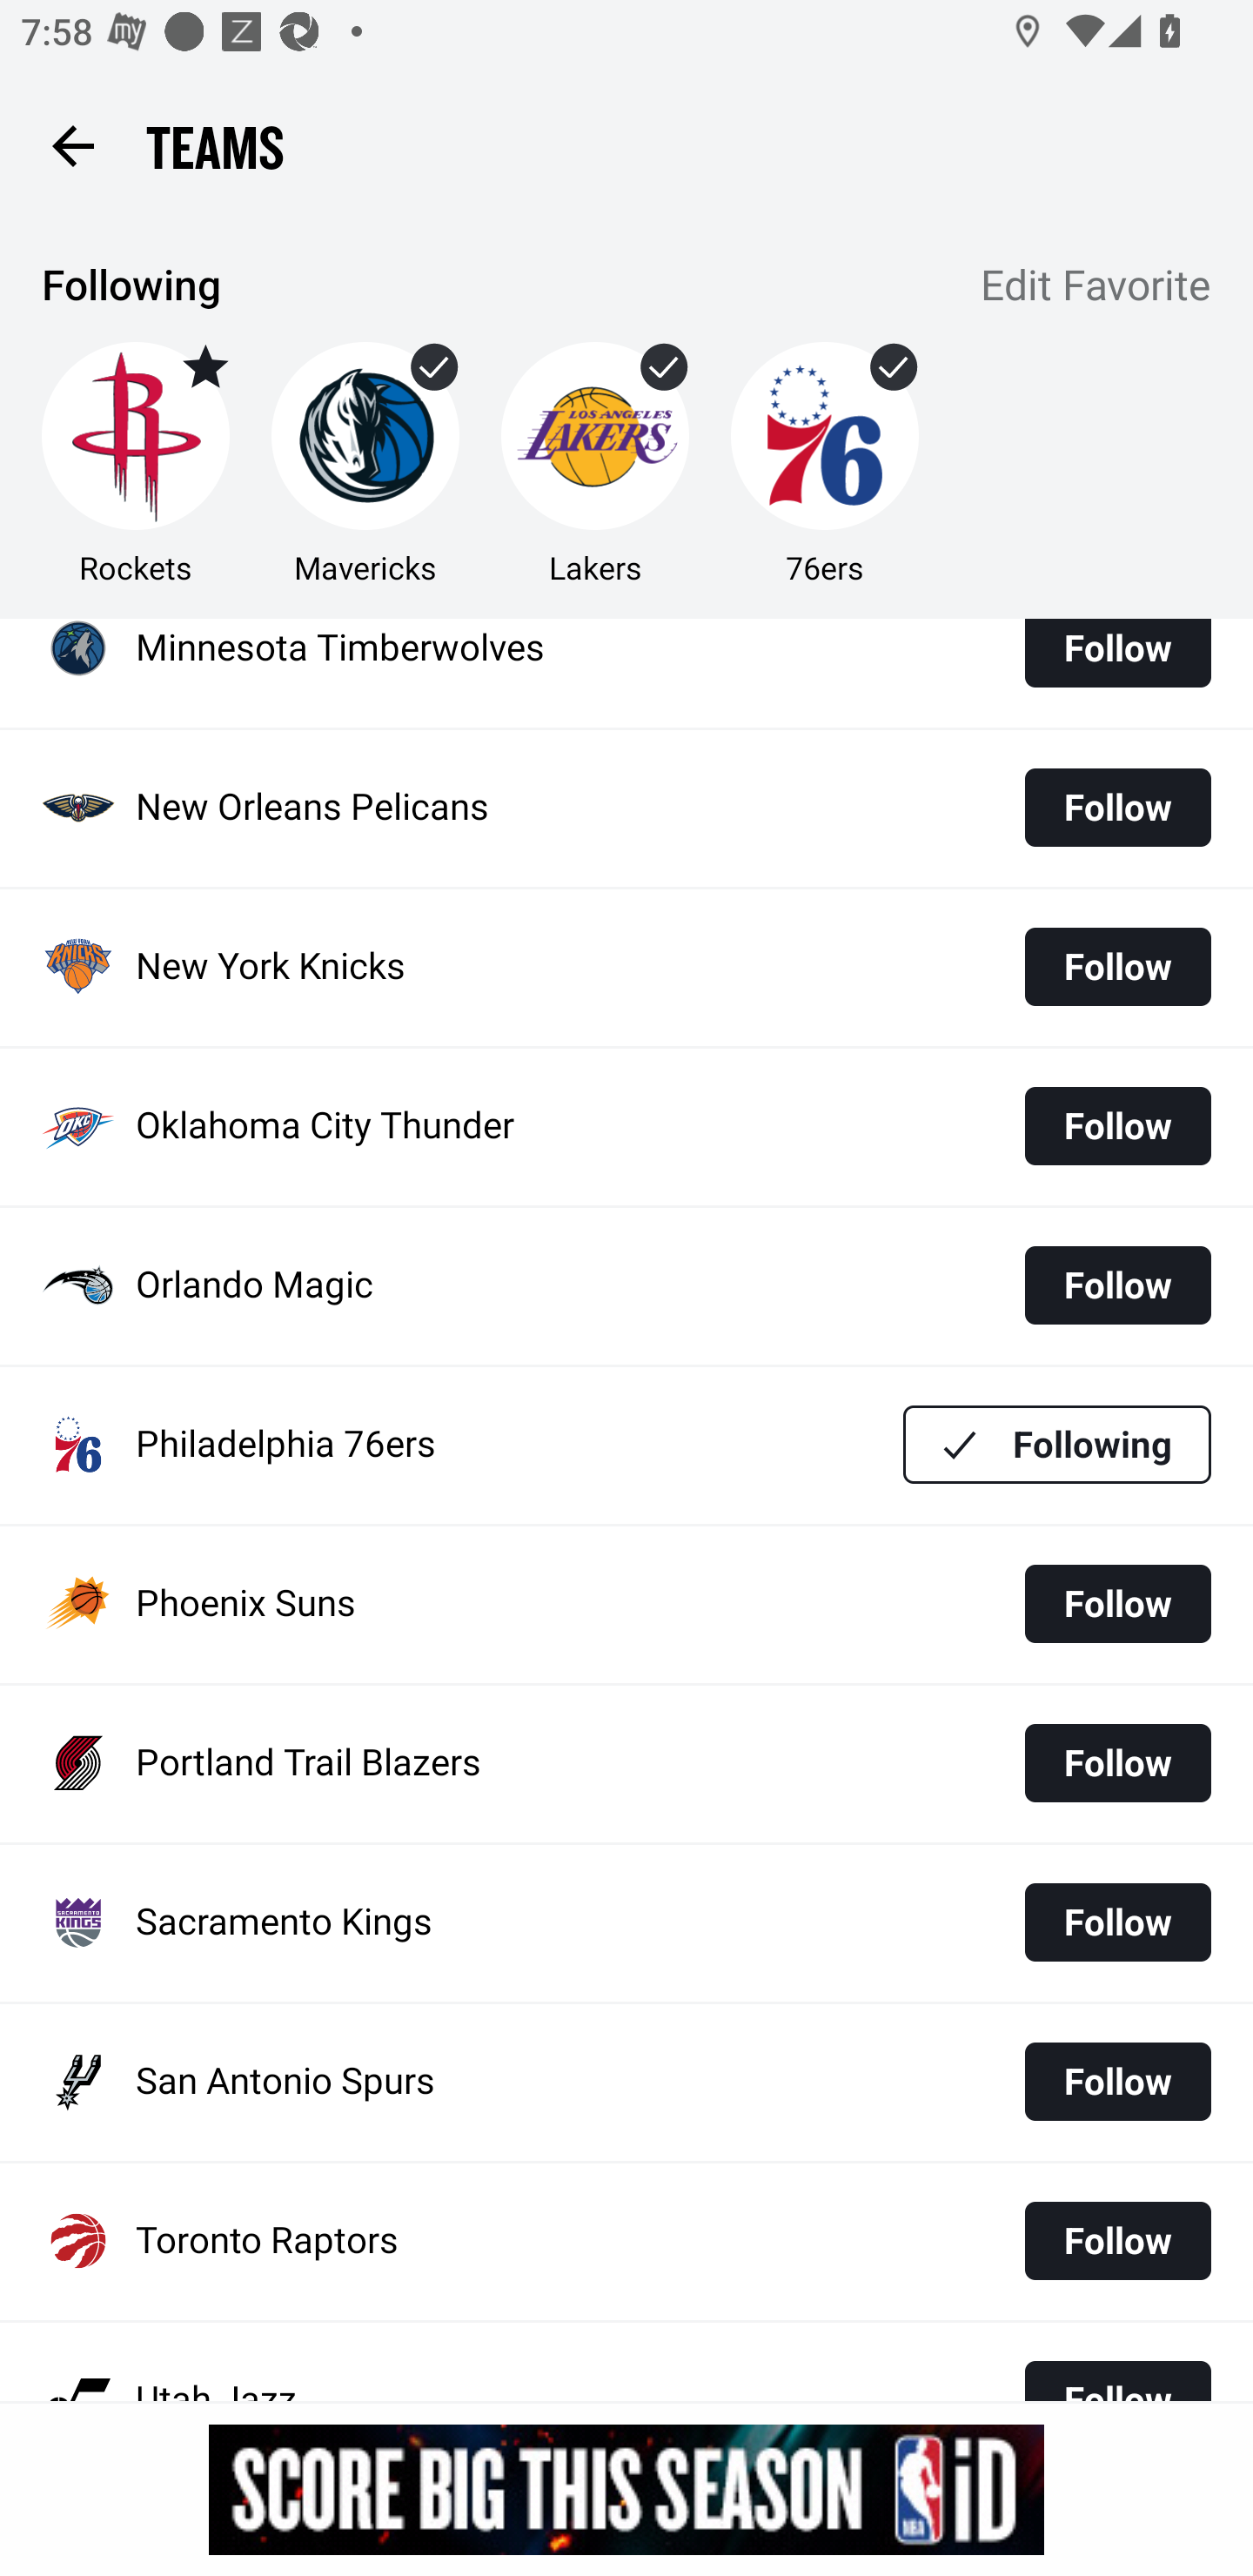 Image resolution: width=1253 pixels, height=2576 pixels. What do you see at coordinates (626, 1605) in the screenshot?
I see `Phoenix Suns Follow` at bounding box center [626, 1605].